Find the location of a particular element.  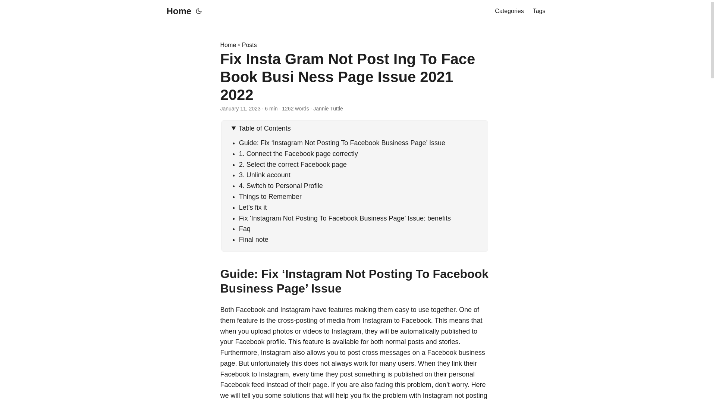

Faq is located at coordinates (245, 228).